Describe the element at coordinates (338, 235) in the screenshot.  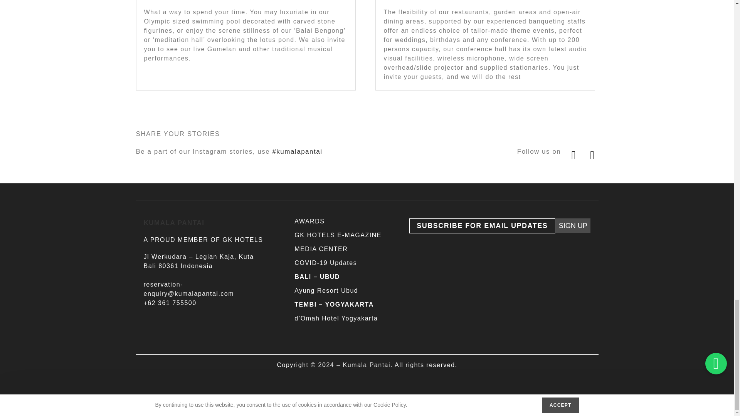
I see `GK HOTELS E-MAGAZINE` at that location.